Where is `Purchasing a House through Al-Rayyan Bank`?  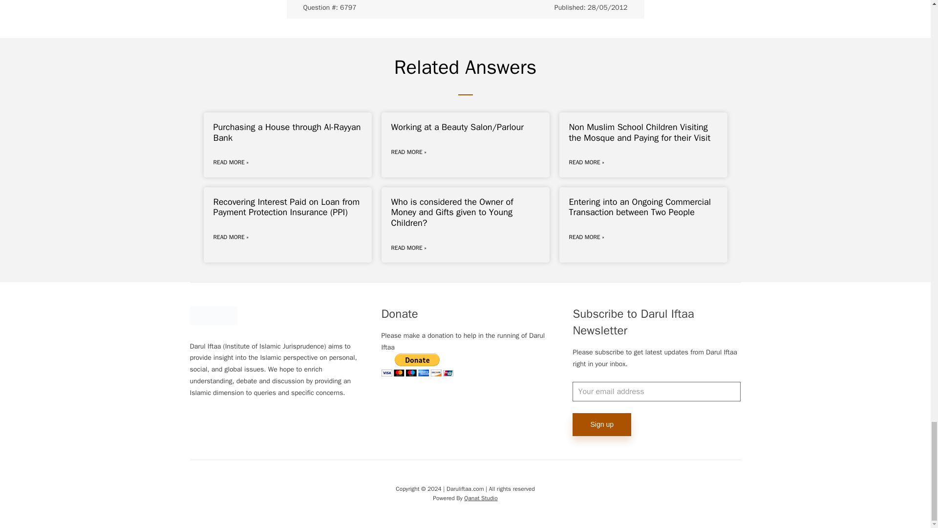 Purchasing a House through Al-Rayyan Bank is located at coordinates (286, 132).